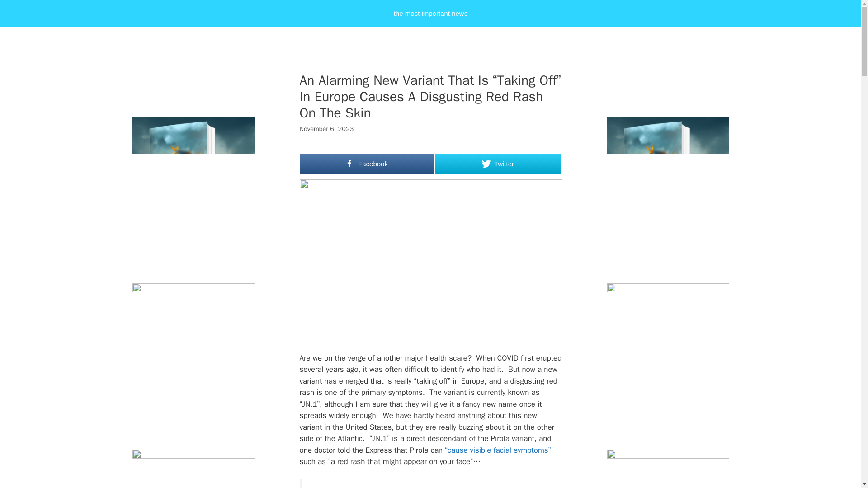 The height and width of the screenshot is (488, 868). I want to click on the most important news, so click(430, 14).